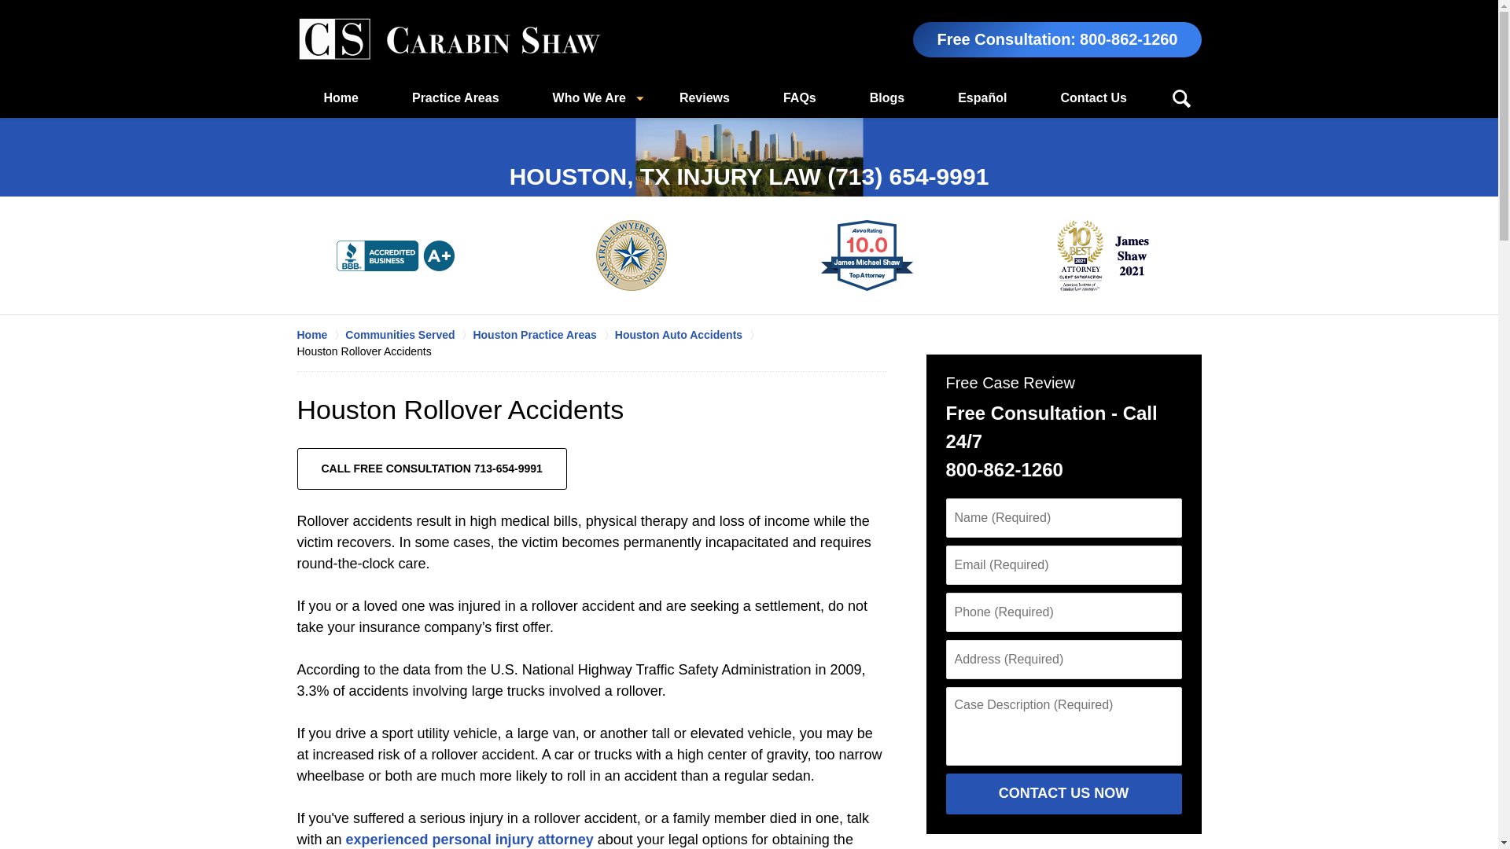  Describe the element at coordinates (1009, 382) in the screenshot. I see `Free Case Review` at that location.